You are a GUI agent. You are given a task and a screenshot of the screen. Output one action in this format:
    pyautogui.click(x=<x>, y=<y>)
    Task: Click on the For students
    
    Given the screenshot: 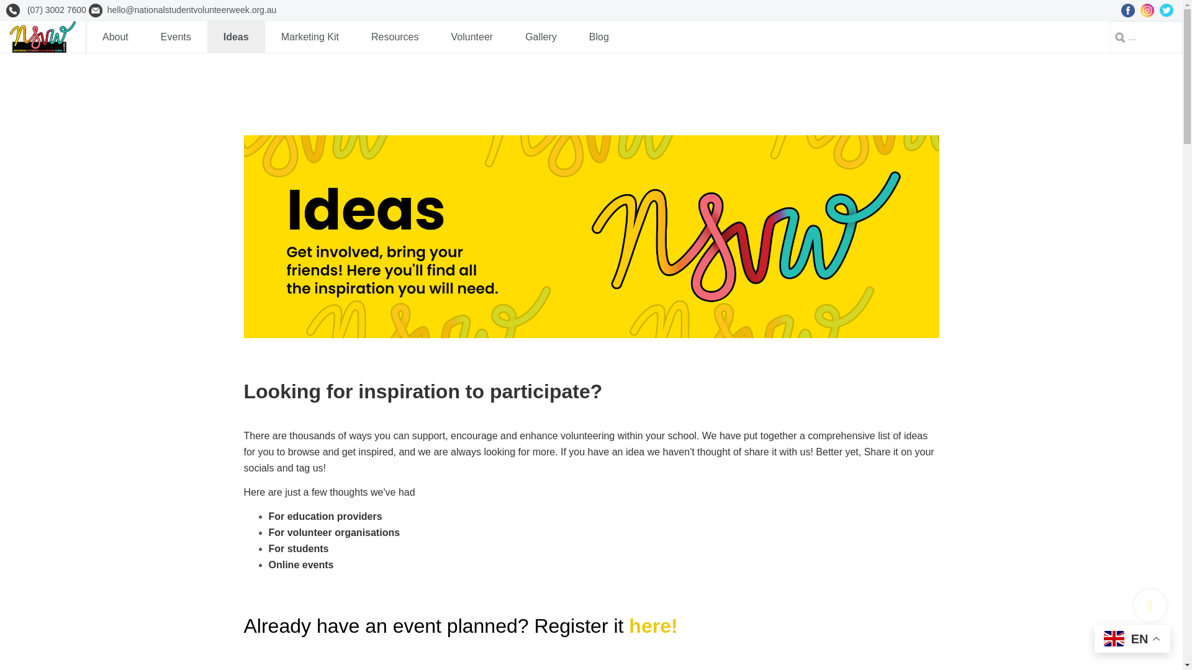 What is the action you would take?
    pyautogui.click(x=298, y=548)
    